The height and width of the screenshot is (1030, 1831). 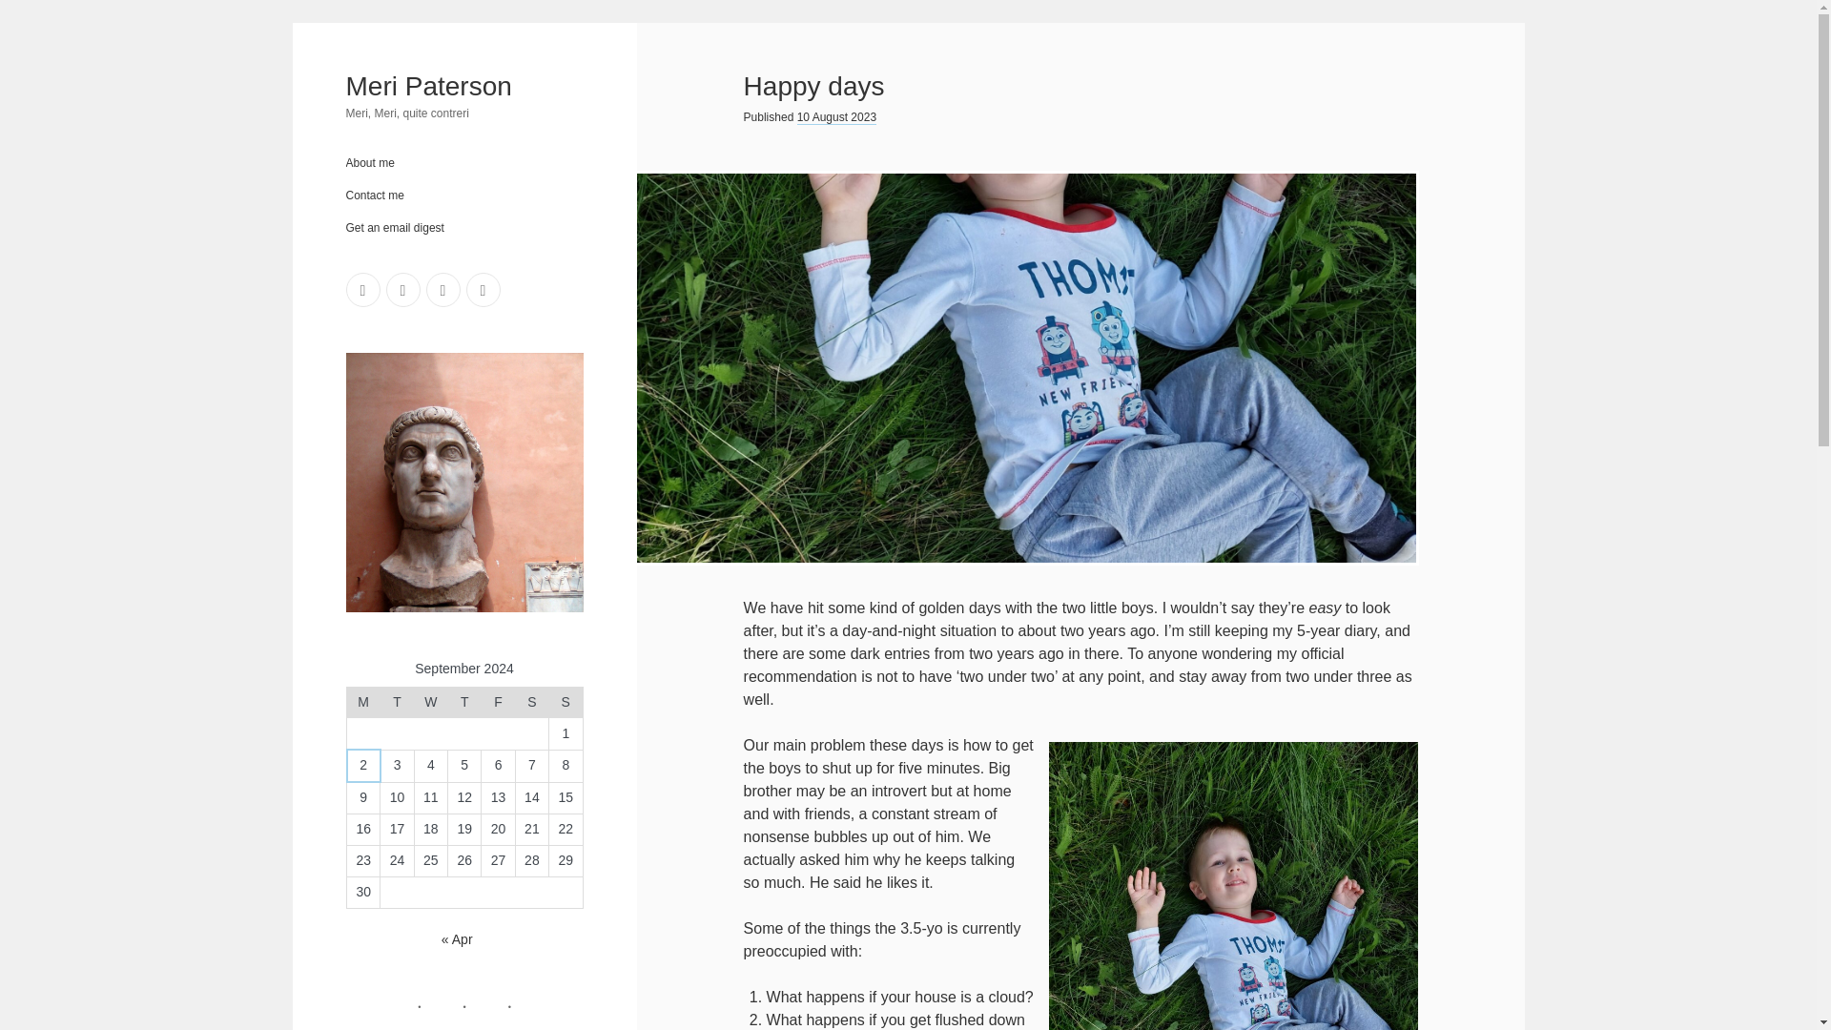 I want to click on Sunday, so click(x=566, y=702).